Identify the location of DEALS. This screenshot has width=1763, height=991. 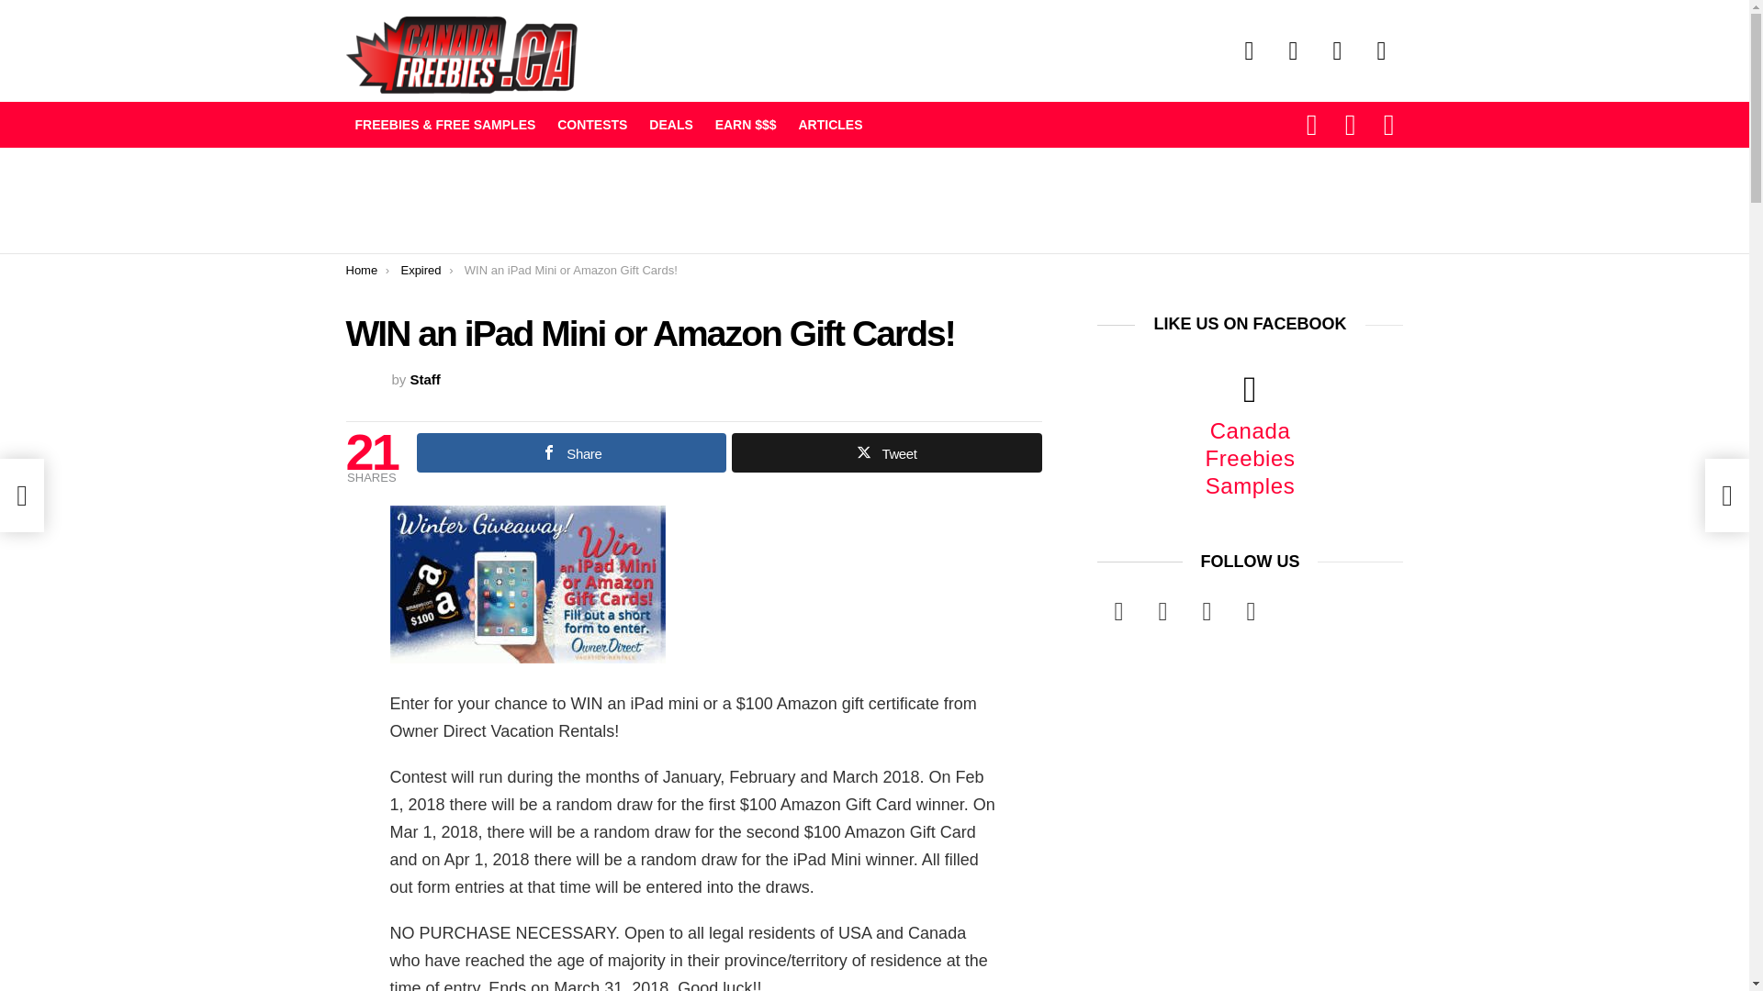
(670, 125).